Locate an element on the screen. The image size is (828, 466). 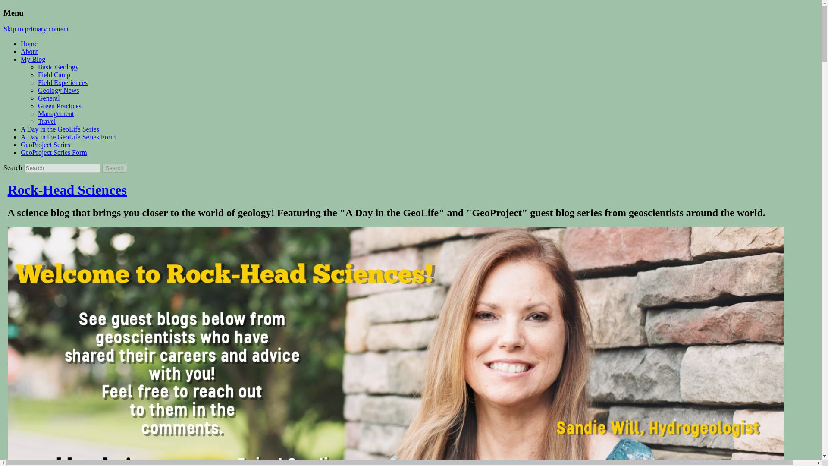
A Day in the GeoLife Series Form is located at coordinates (68, 137).